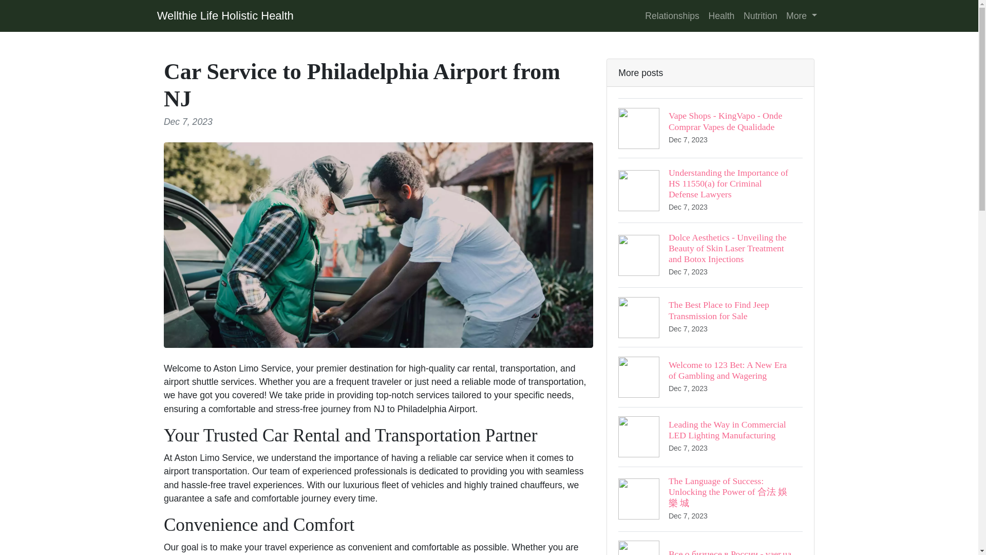  What do you see at coordinates (801, 15) in the screenshot?
I see `More` at bounding box center [801, 15].